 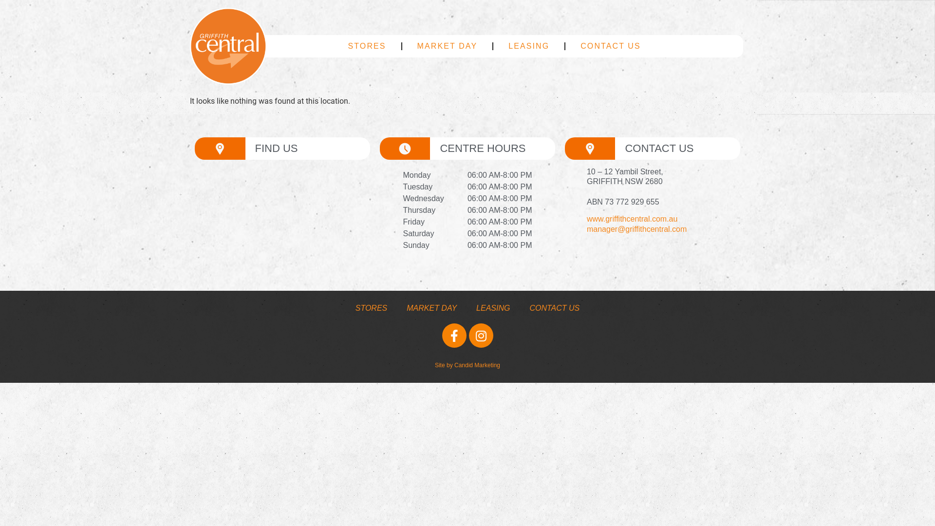 I want to click on RELOJ, so click(x=405, y=149).